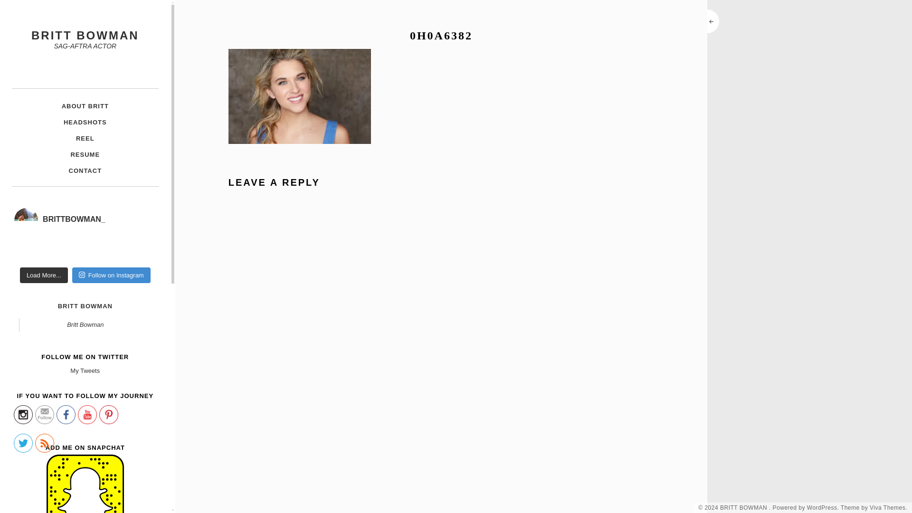 This screenshot has width=912, height=513. What do you see at coordinates (23, 443) in the screenshot?
I see `Twitter` at bounding box center [23, 443].